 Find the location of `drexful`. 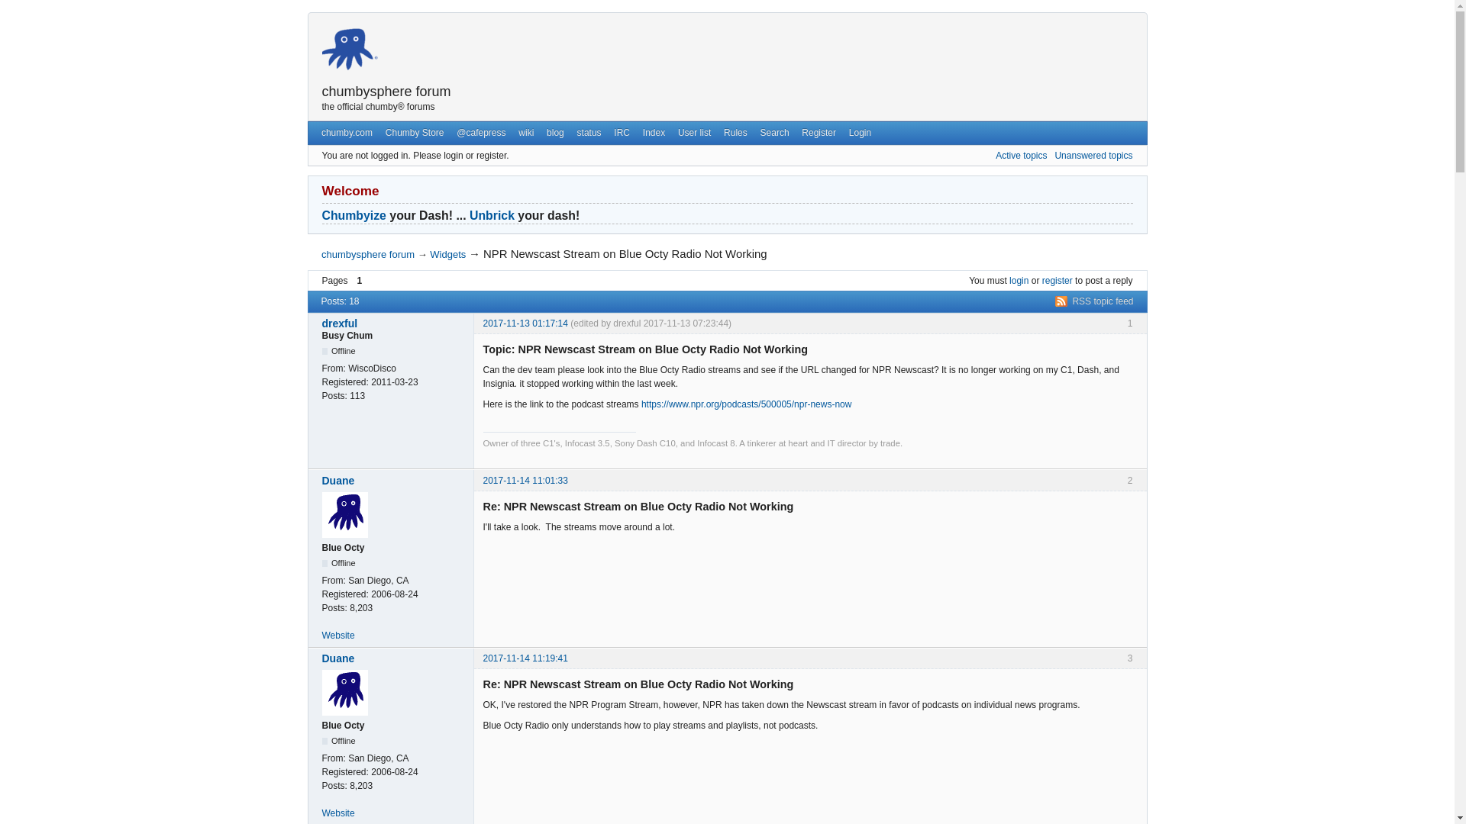

drexful is located at coordinates (393, 323).